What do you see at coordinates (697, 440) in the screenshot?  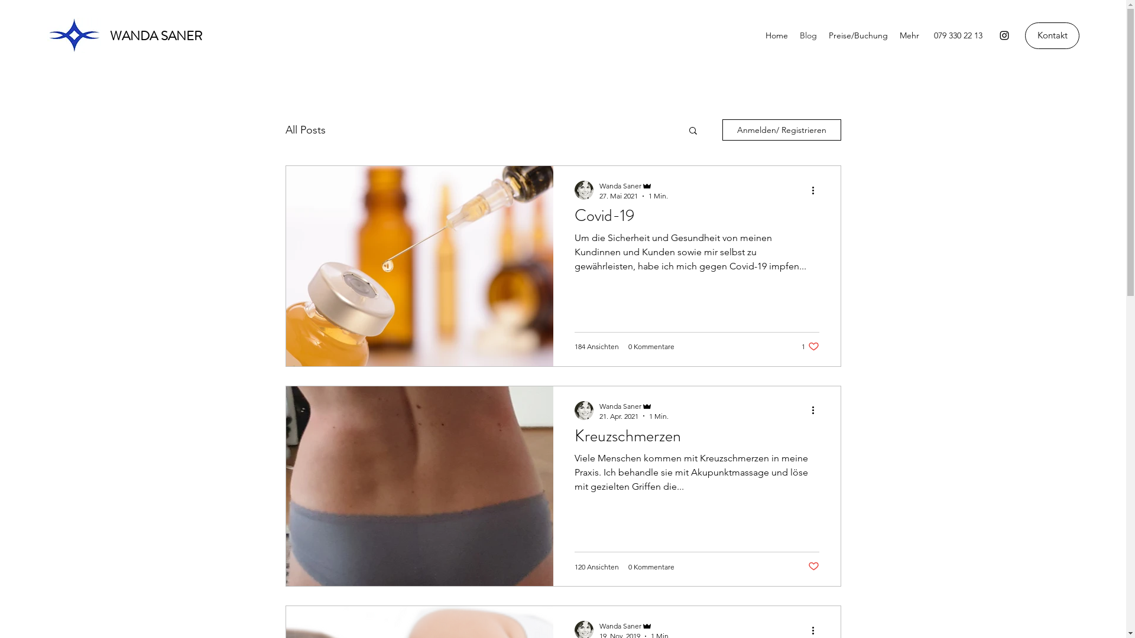 I see `Kreuzschmerzen` at bounding box center [697, 440].